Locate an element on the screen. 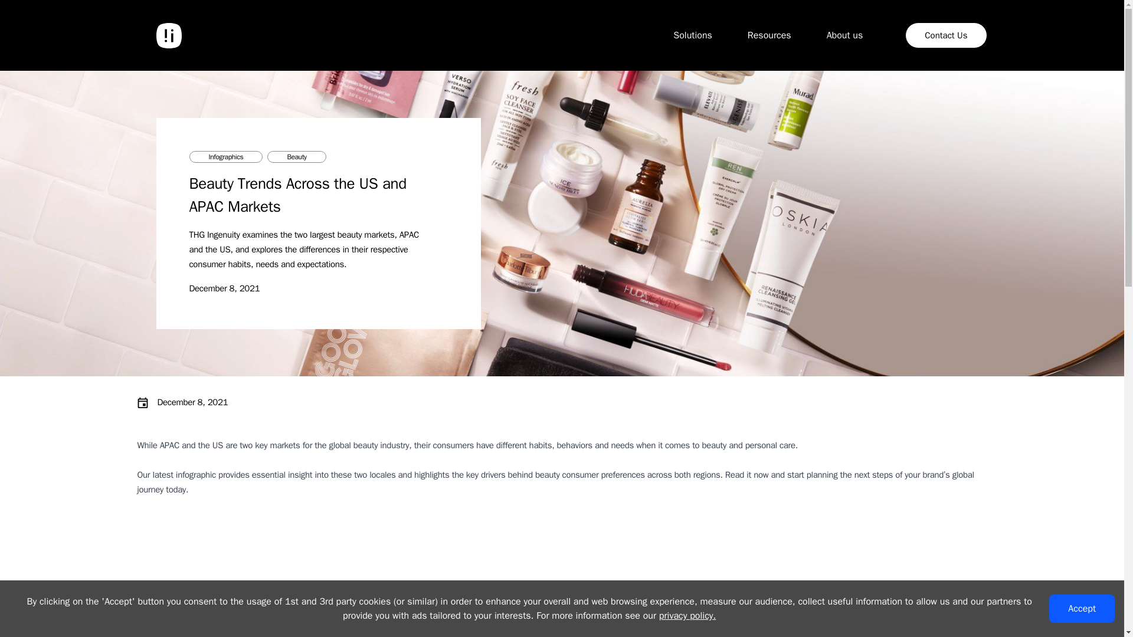 Image resolution: width=1133 pixels, height=637 pixels. Resources is located at coordinates (844, 35).